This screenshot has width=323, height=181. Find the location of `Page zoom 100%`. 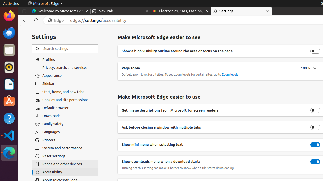

Page zoom 100% is located at coordinates (309, 68).